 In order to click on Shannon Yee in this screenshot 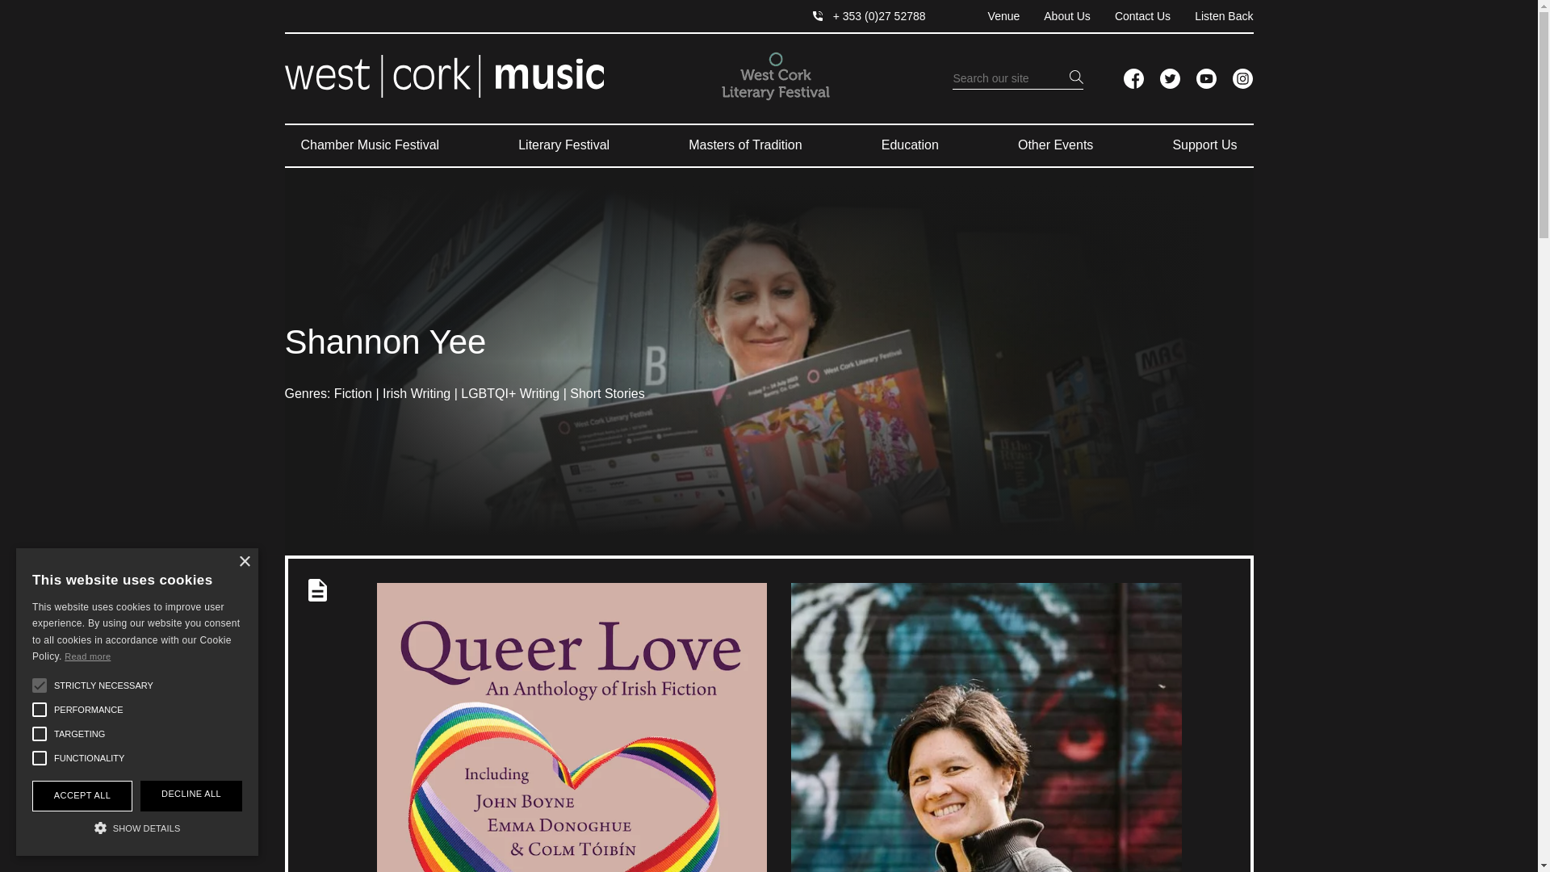, I will do `click(986, 727)`.